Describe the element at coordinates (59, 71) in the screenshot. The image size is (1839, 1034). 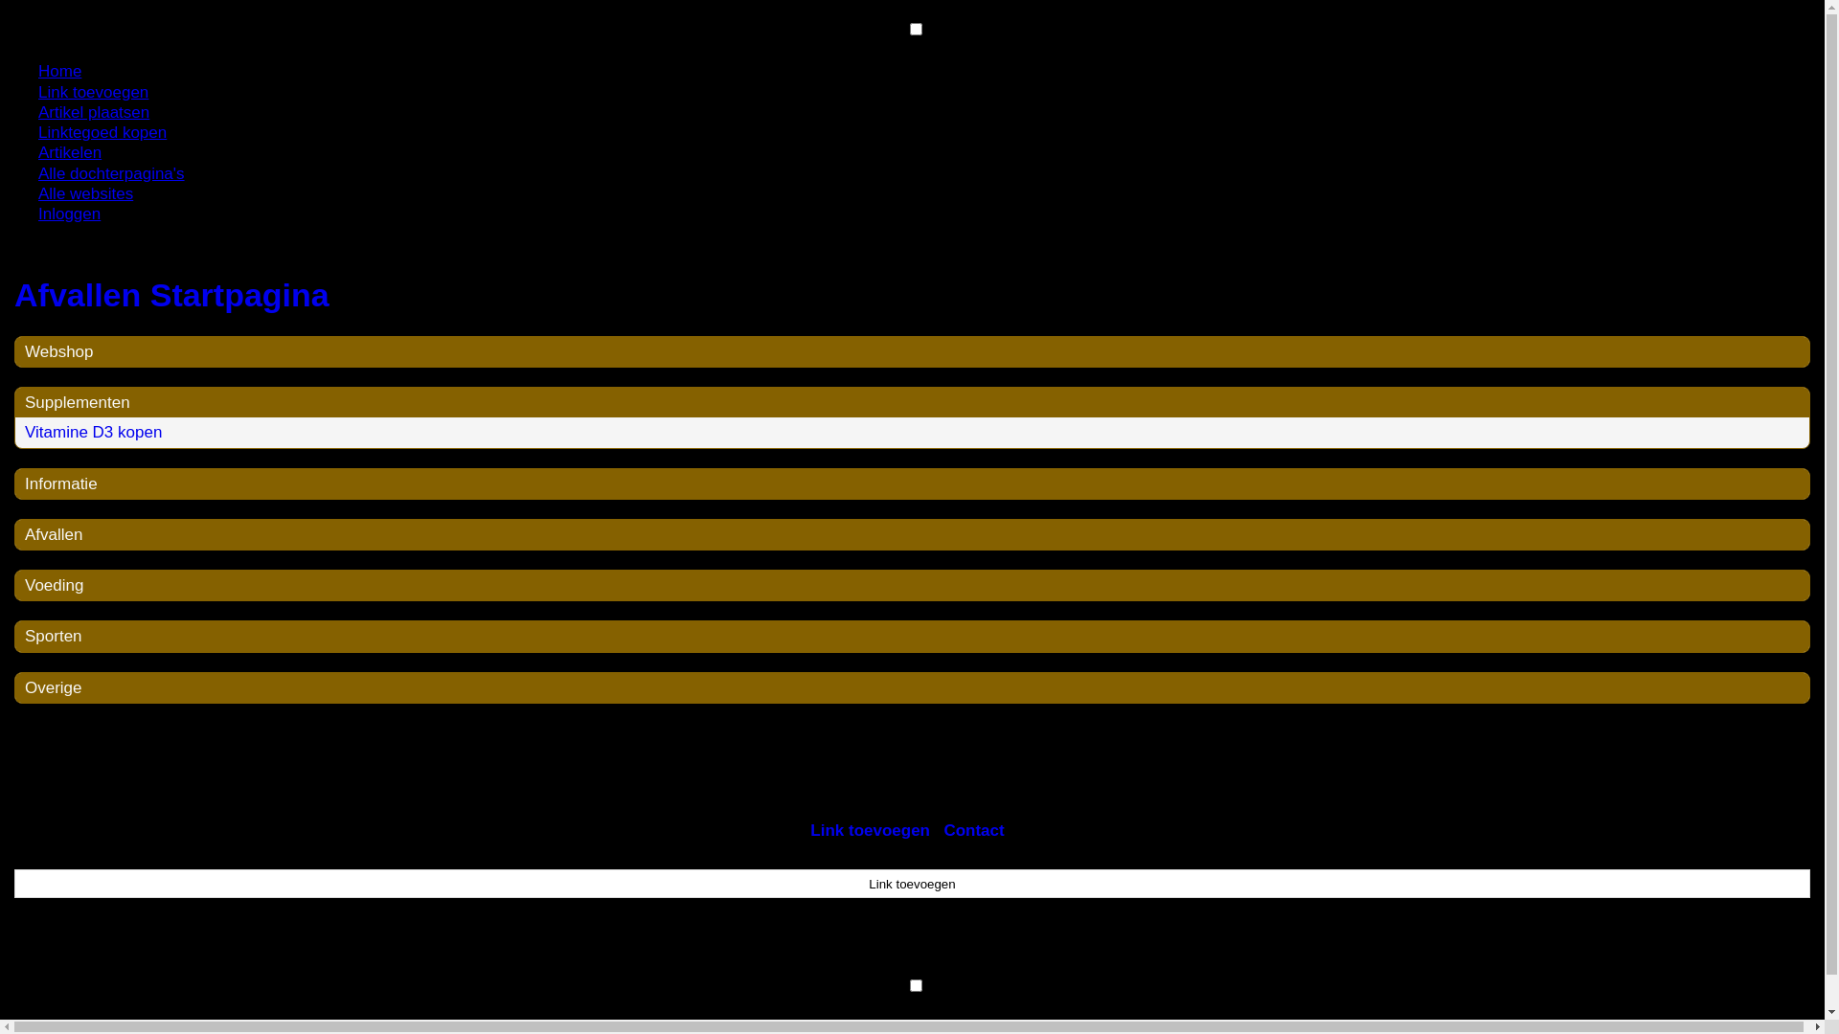
I see `Home` at that location.